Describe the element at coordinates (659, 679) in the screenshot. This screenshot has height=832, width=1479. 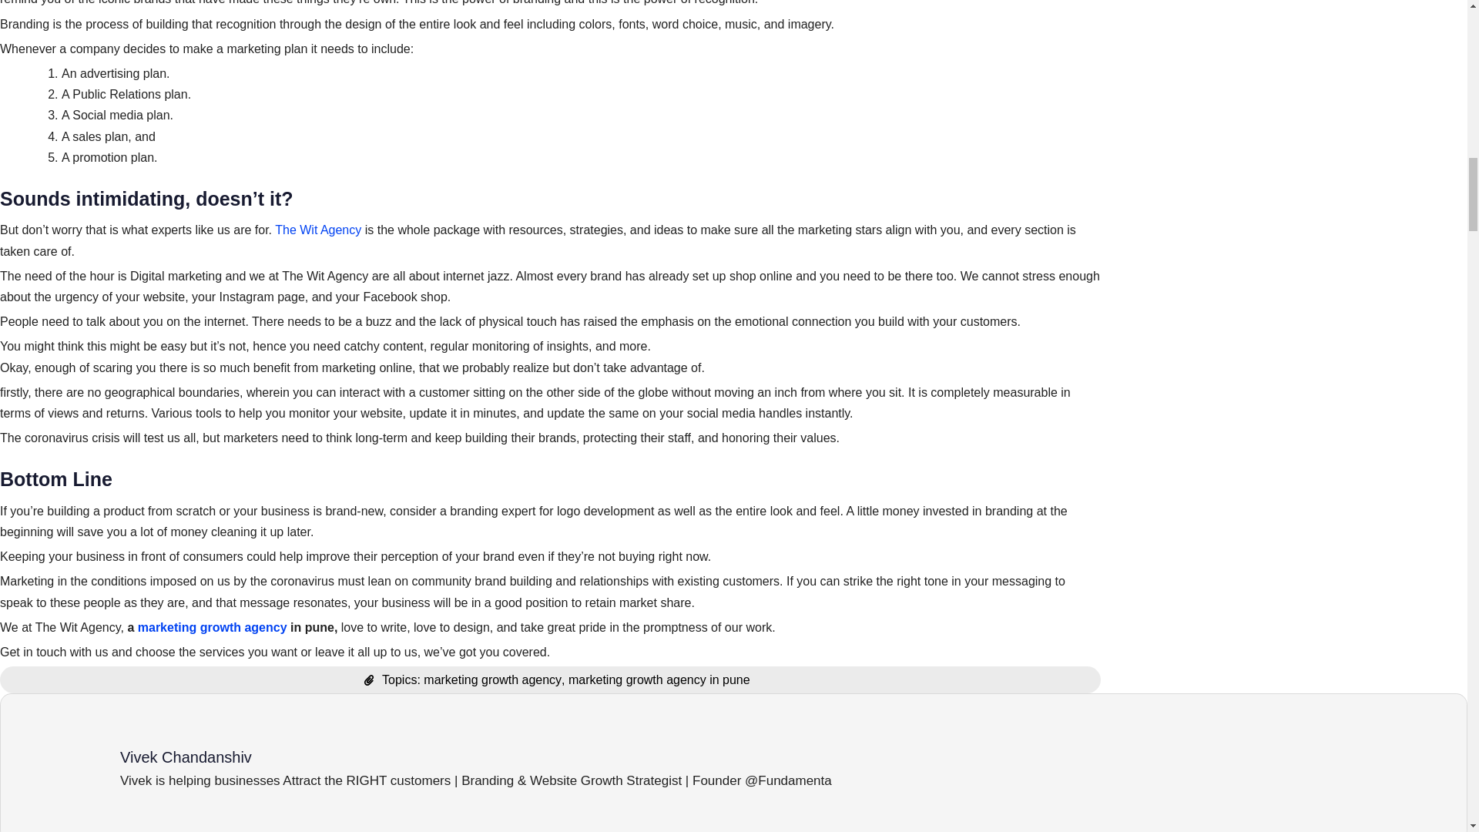
I see `marketing growth agency in pune` at that location.